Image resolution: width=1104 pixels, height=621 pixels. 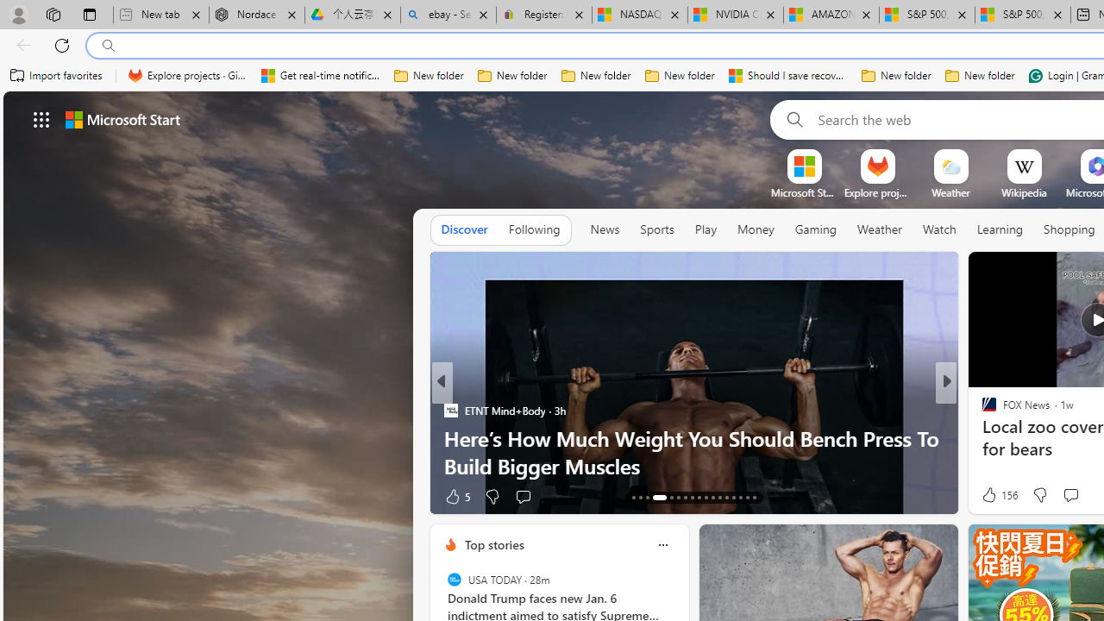 I want to click on Forge of Empires, so click(x=1014, y=438).